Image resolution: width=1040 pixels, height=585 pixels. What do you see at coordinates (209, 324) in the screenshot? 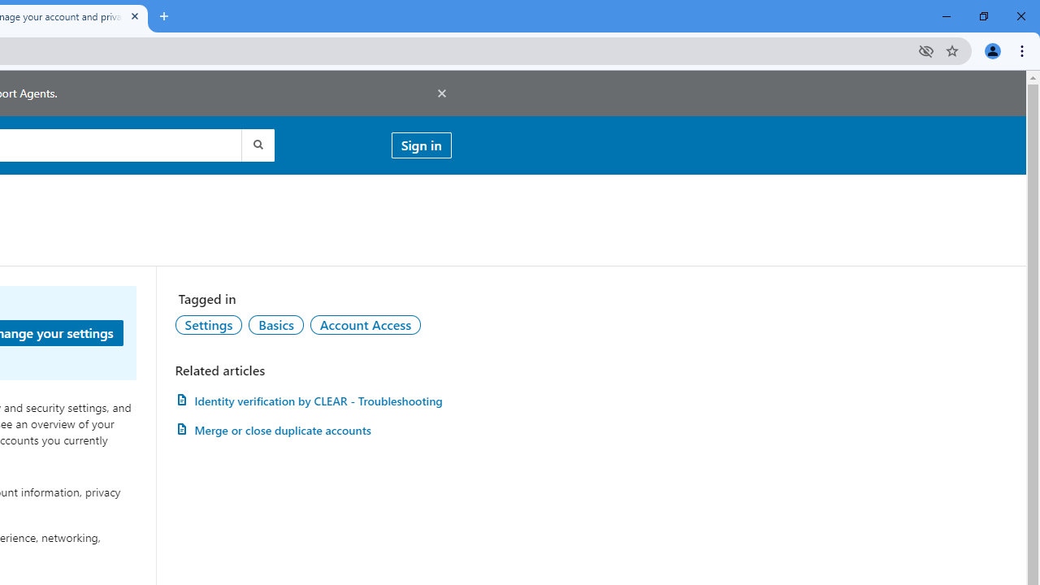
I see `Settings` at bounding box center [209, 324].